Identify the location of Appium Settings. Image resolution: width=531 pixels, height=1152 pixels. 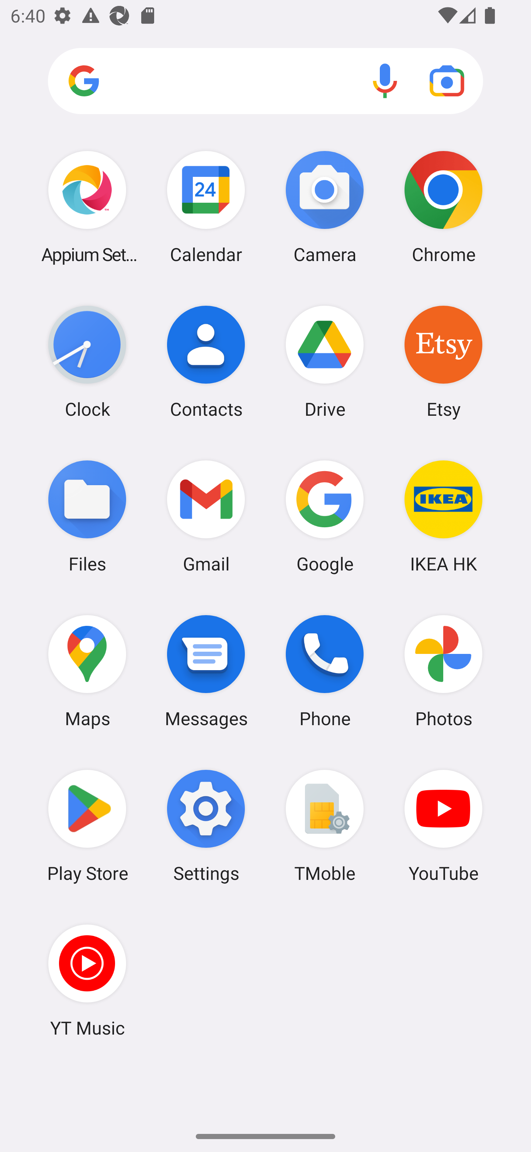
(87, 207).